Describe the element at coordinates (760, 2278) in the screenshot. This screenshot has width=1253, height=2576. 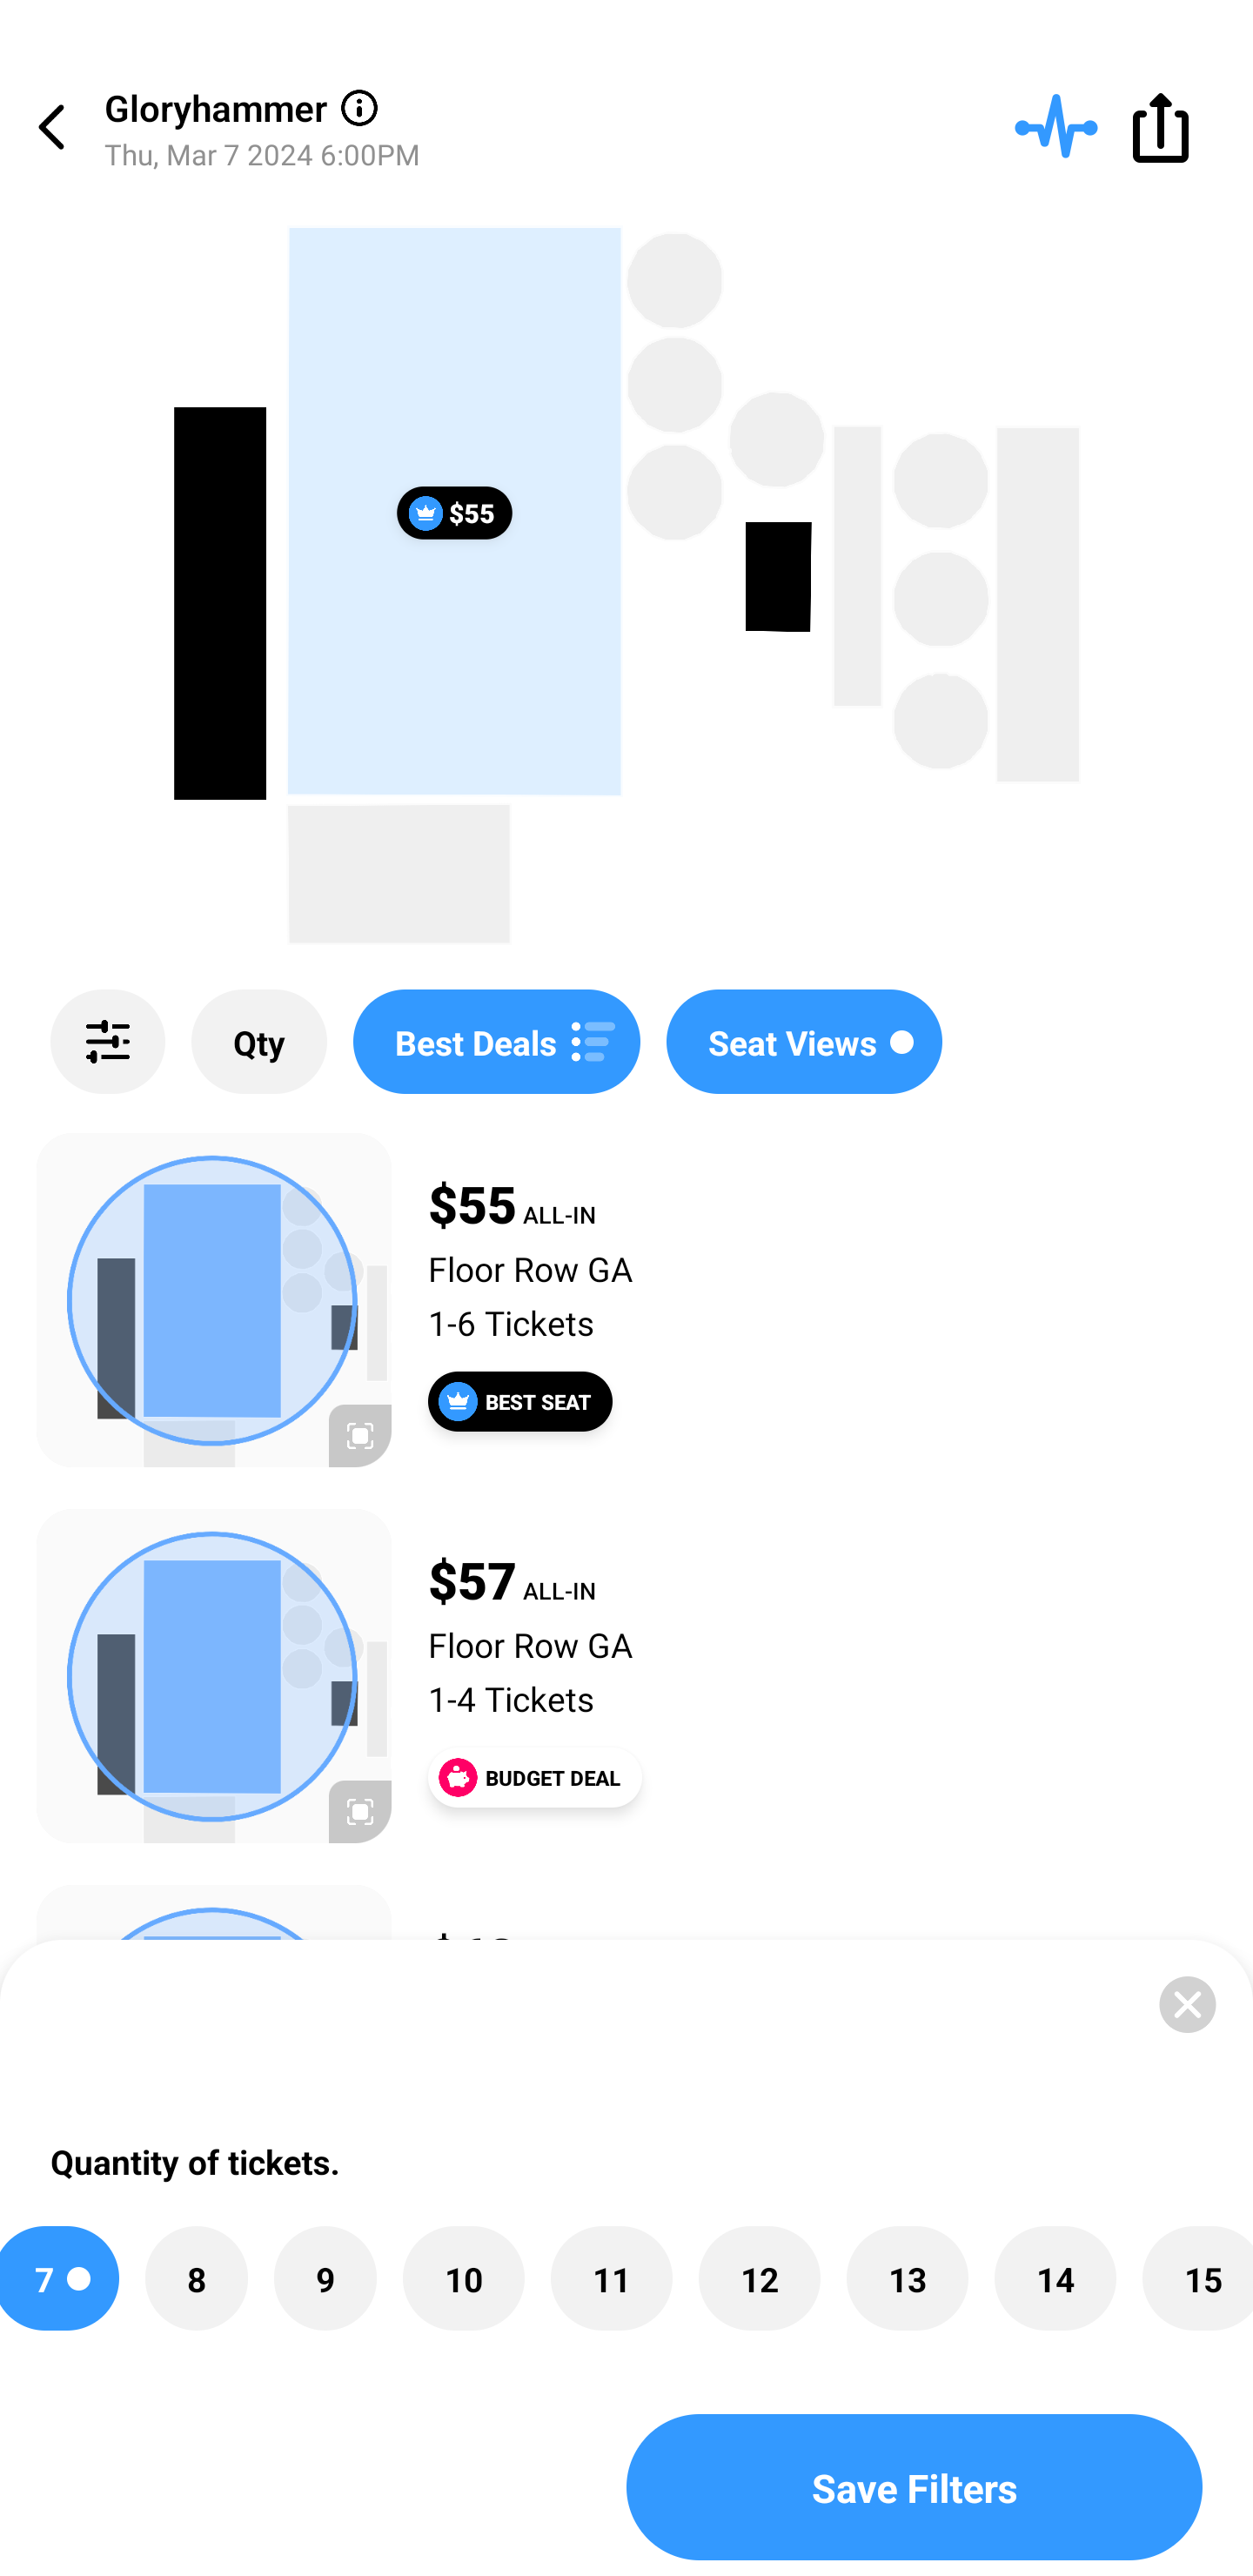
I see `12` at that location.